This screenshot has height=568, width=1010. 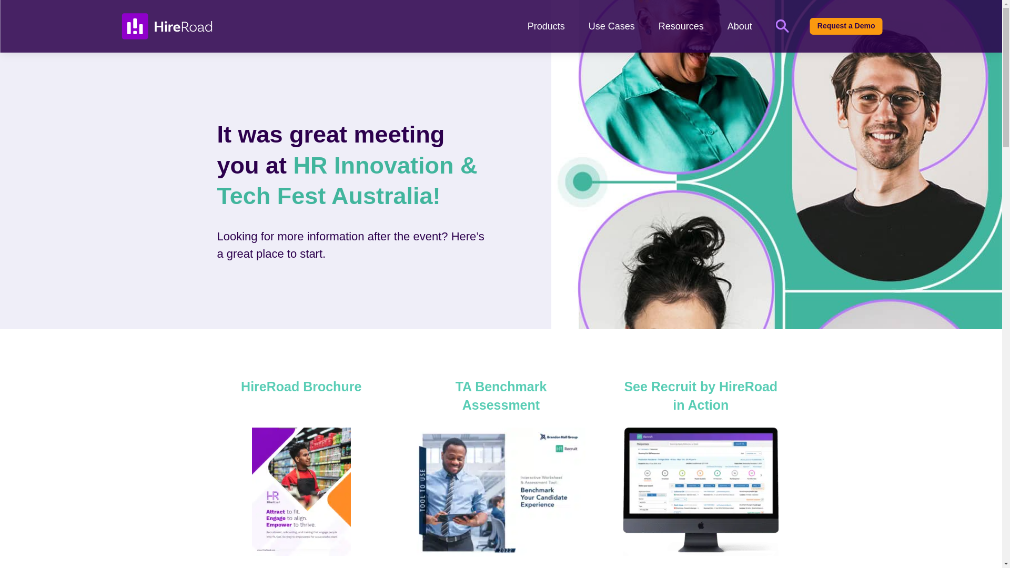 What do you see at coordinates (740, 26) in the screenshot?
I see `About` at bounding box center [740, 26].